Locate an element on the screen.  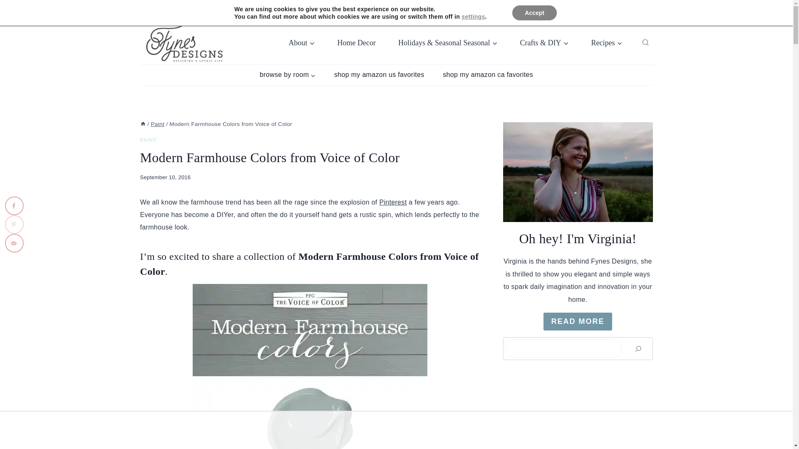
Home is located at coordinates (142, 124).